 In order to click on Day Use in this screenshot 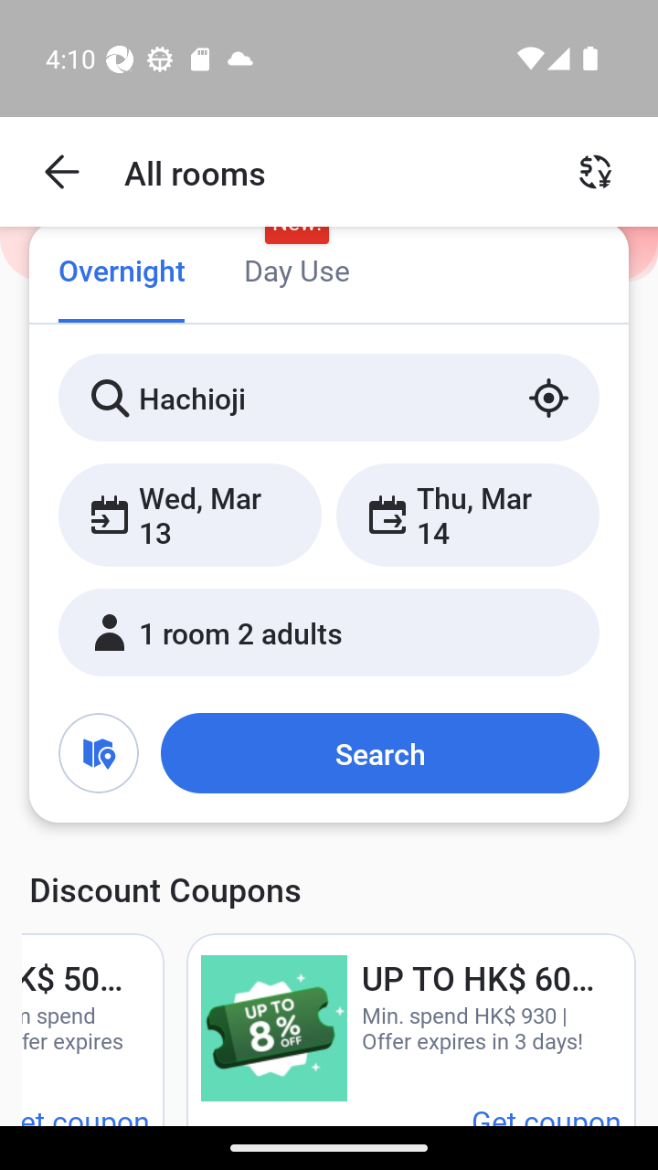, I will do `click(296, 272)`.